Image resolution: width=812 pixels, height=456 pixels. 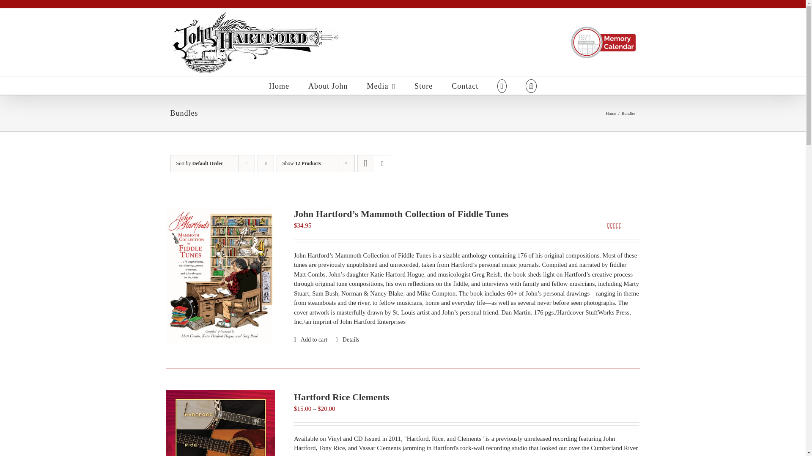 What do you see at coordinates (328, 85) in the screenshot?
I see `About John` at bounding box center [328, 85].